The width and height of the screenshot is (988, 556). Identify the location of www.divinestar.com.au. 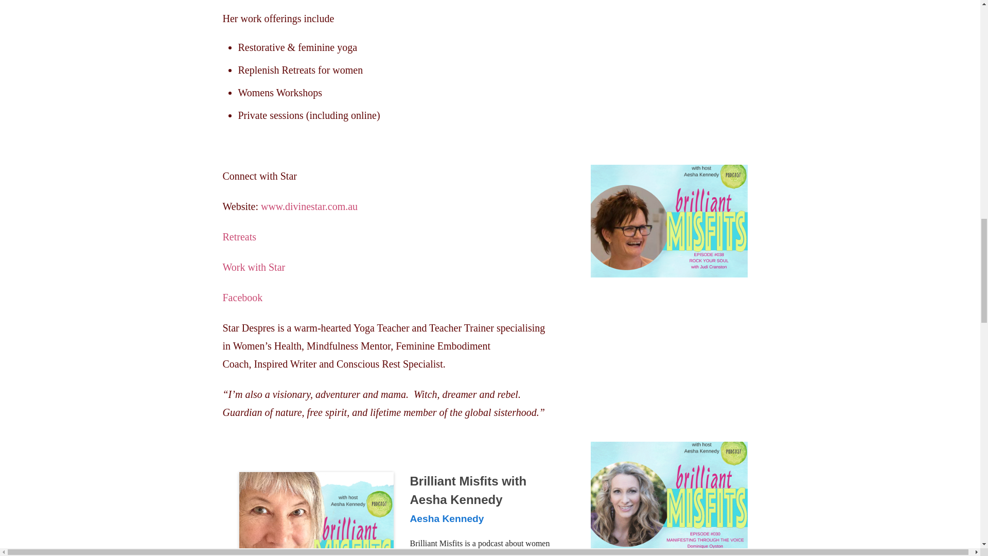
(309, 206).